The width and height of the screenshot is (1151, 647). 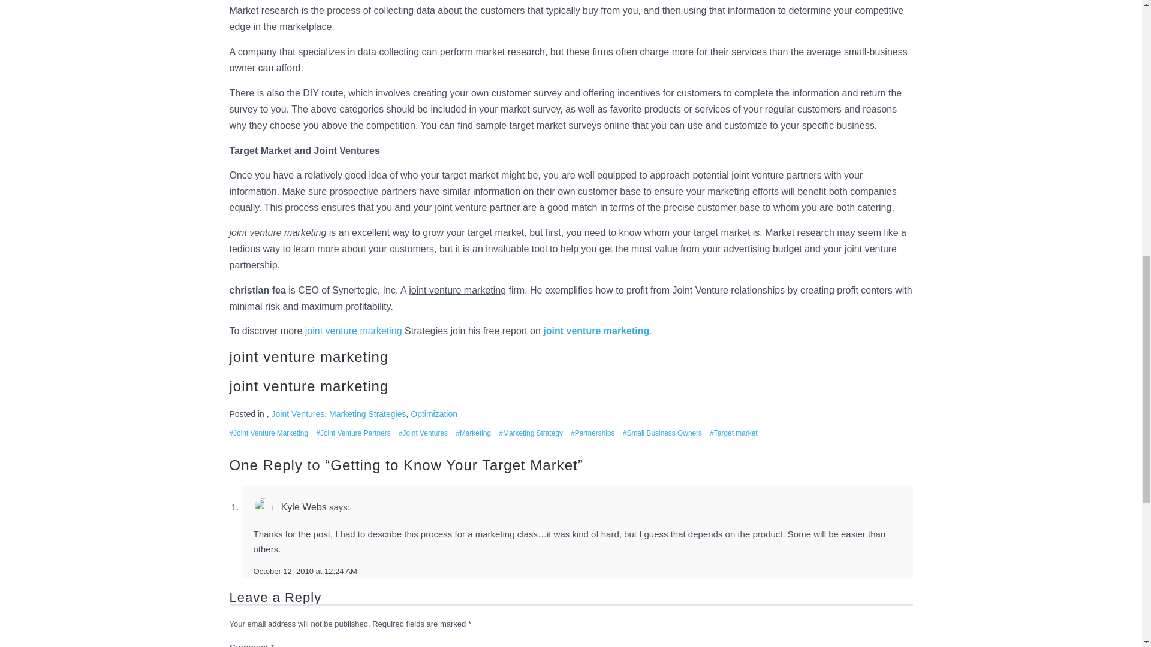 I want to click on joint venture marketing., so click(x=597, y=331).